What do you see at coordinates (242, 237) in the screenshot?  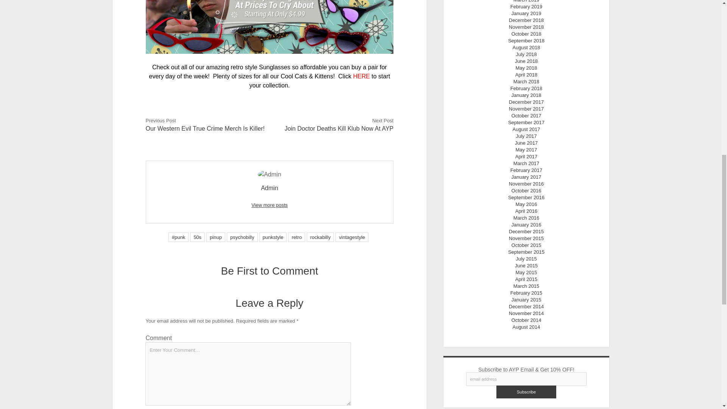 I see `psychobilly` at bounding box center [242, 237].